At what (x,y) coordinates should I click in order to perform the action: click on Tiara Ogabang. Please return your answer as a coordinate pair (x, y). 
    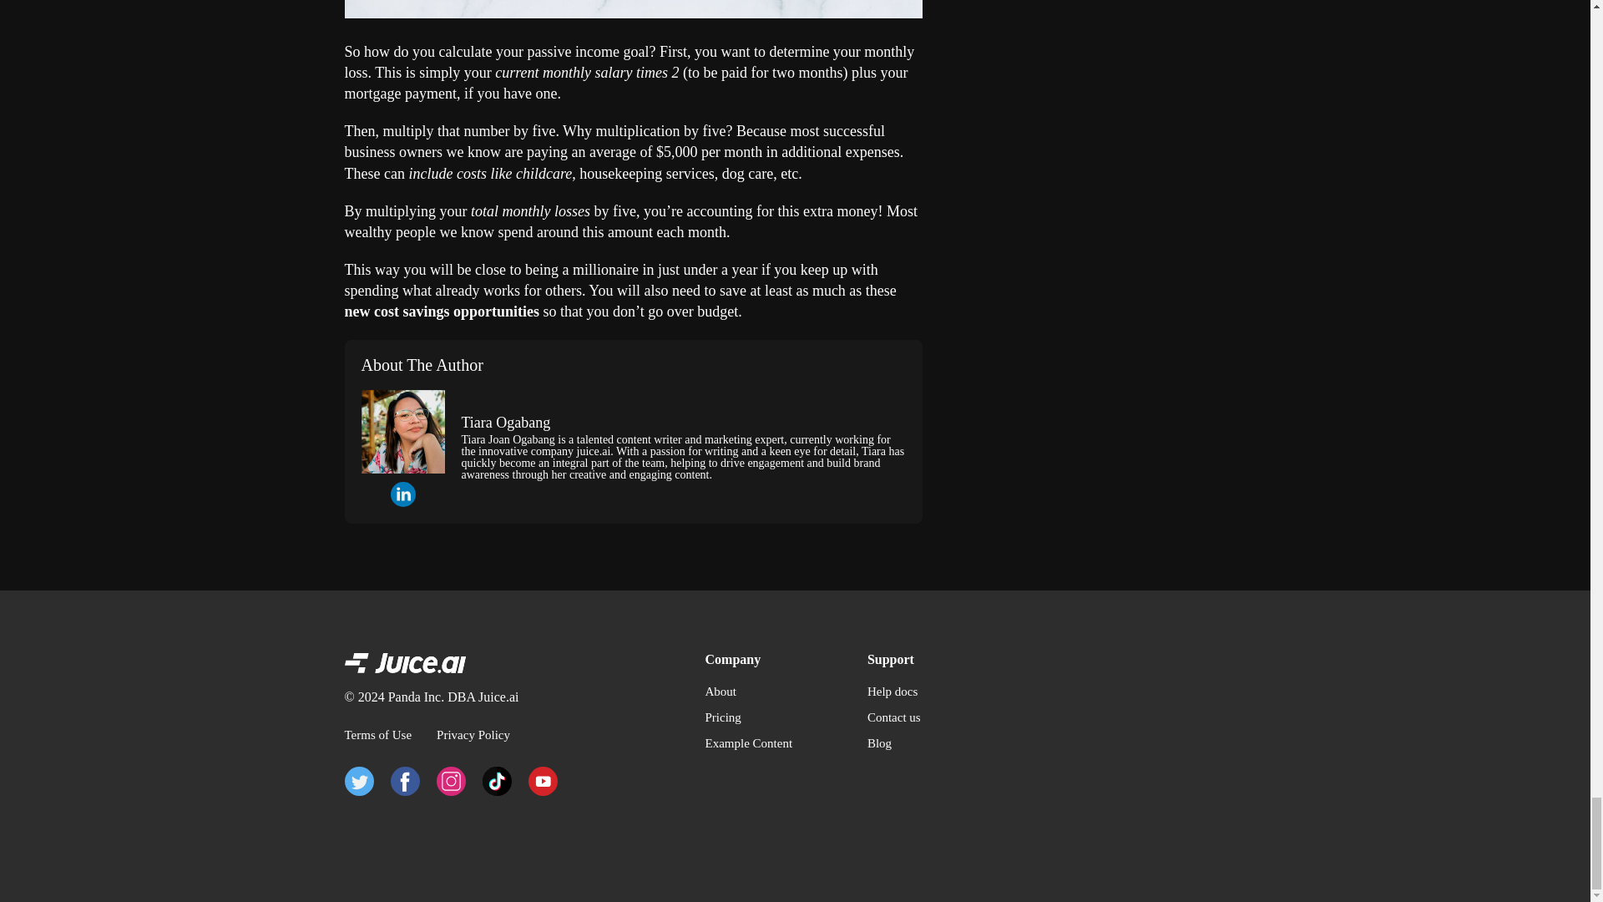
    Looking at the image, I should click on (505, 423).